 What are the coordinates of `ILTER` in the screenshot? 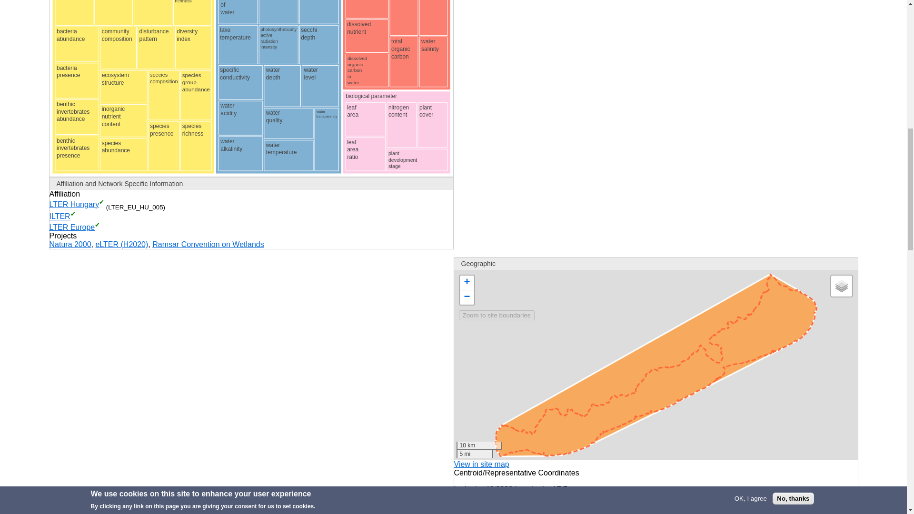 It's located at (60, 217).